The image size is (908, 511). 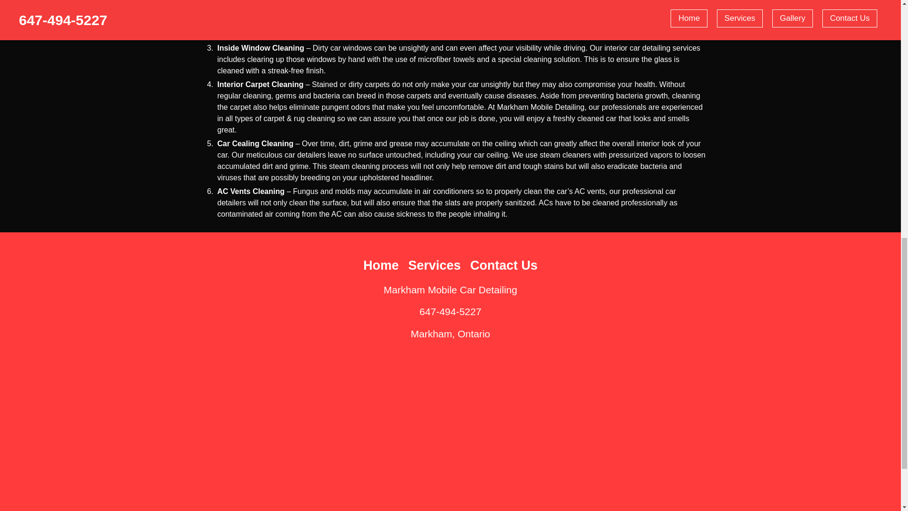 What do you see at coordinates (434, 265) in the screenshot?
I see `Services` at bounding box center [434, 265].